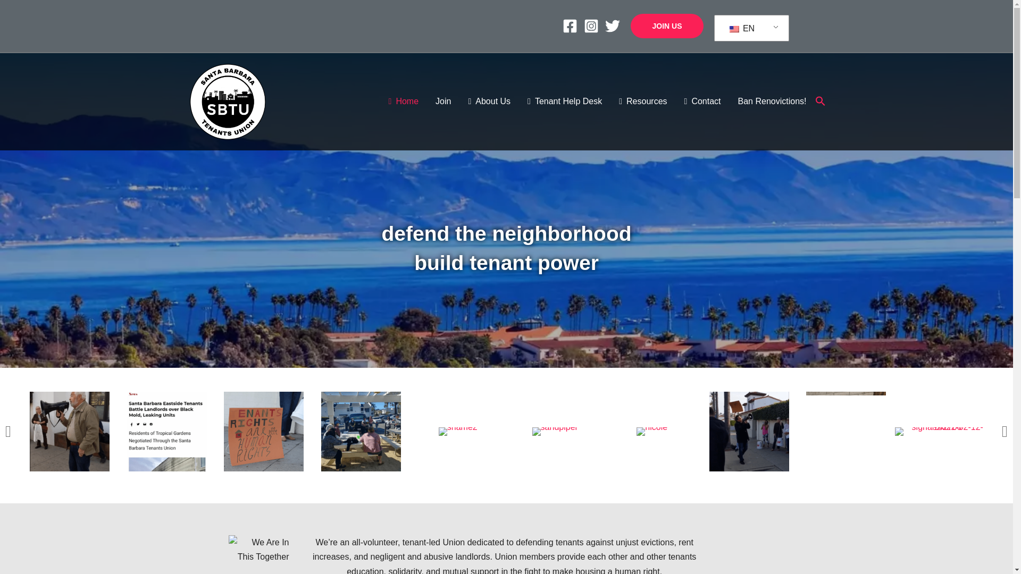  What do you see at coordinates (489, 101) in the screenshot?
I see `About Us` at bounding box center [489, 101].